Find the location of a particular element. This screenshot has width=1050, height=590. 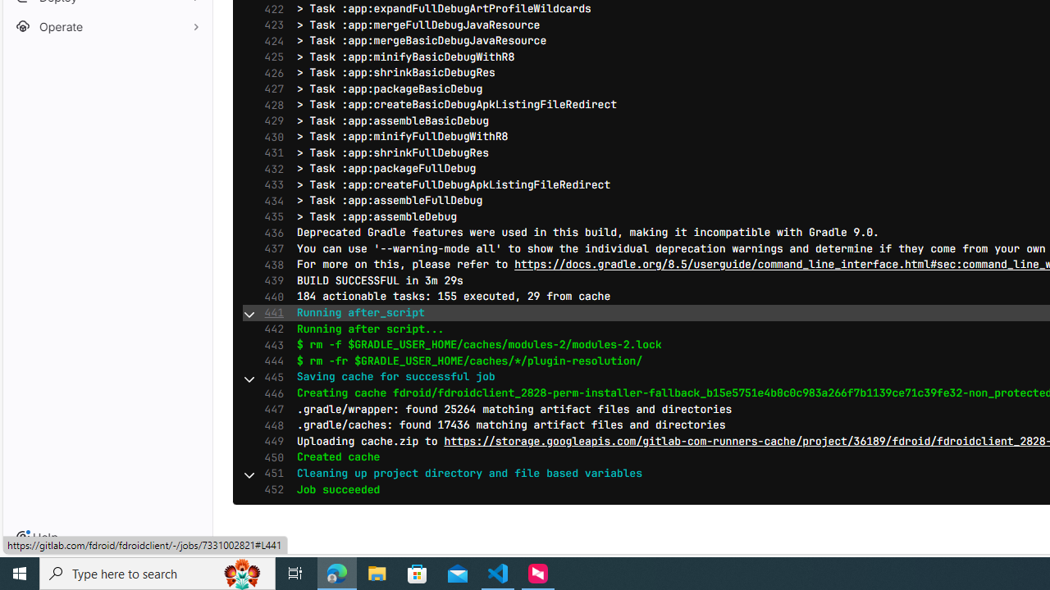

439 is located at coordinates (270, 280).